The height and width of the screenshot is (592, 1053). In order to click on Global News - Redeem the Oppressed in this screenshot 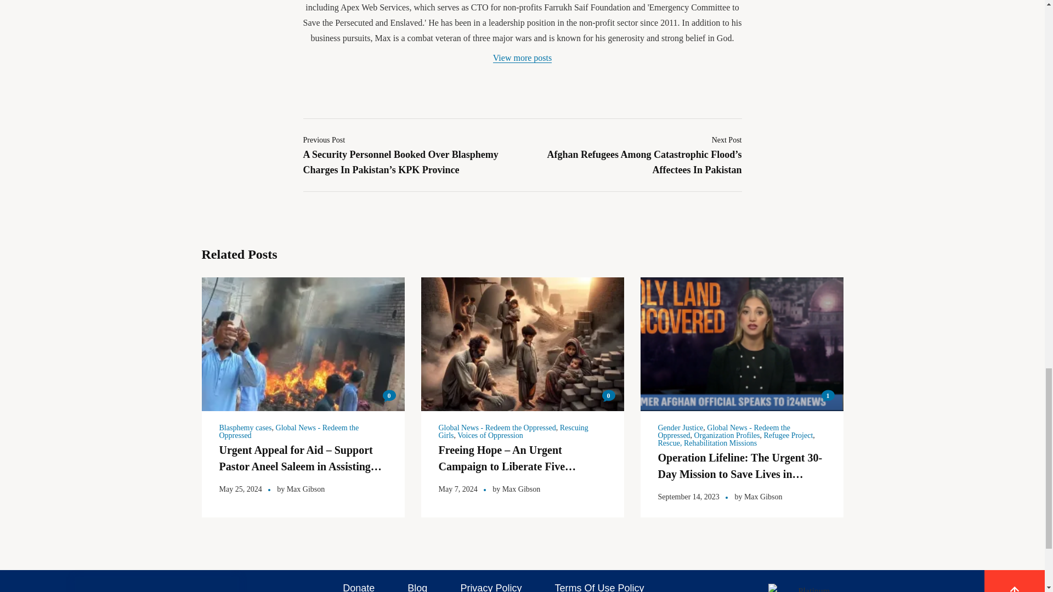, I will do `click(288, 432)`.